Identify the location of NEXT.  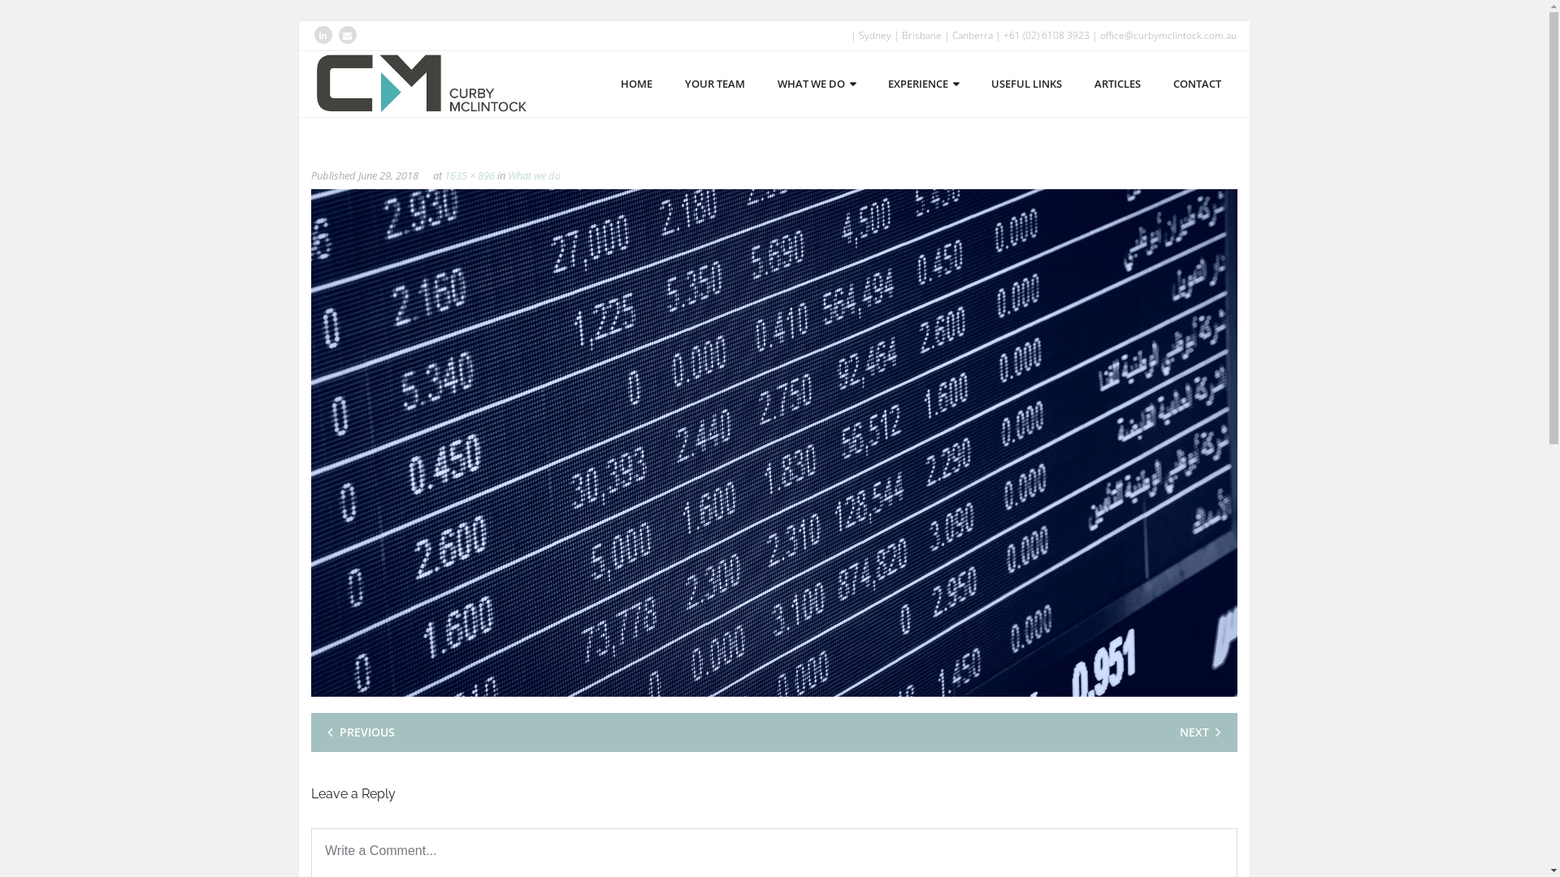
(1198, 732).